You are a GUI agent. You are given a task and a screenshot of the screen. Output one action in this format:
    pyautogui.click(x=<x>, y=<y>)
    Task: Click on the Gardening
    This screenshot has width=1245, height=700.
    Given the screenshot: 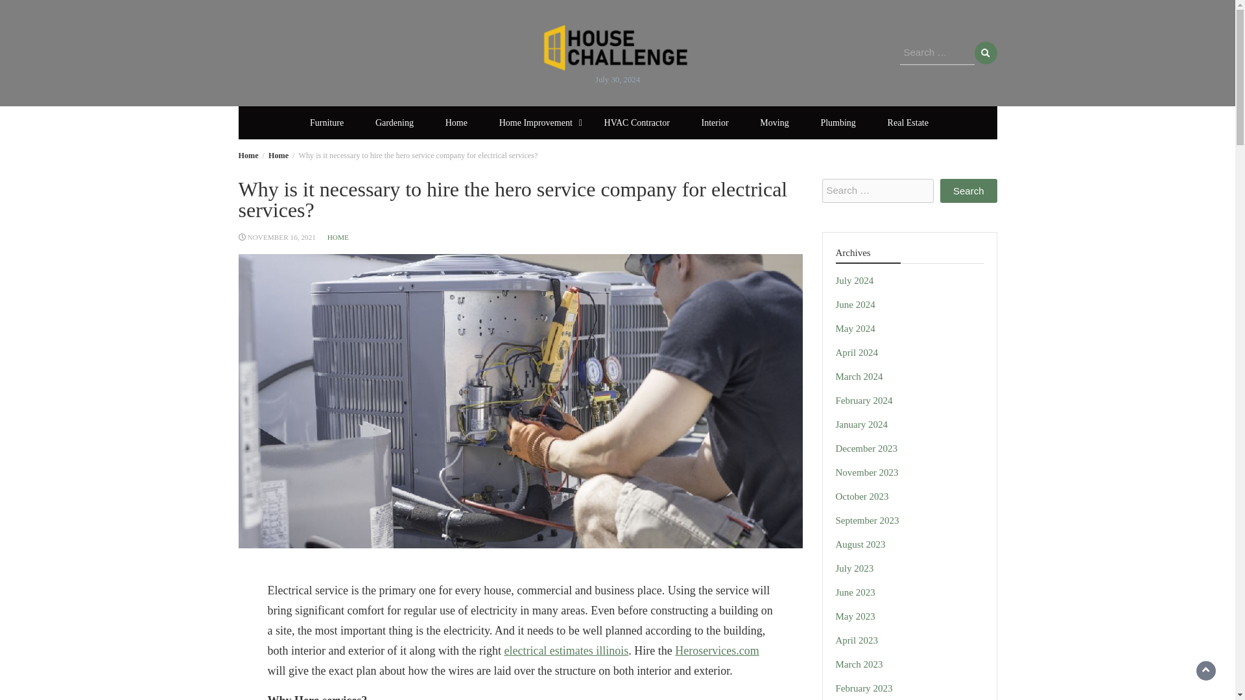 What is the action you would take?
    pyautogui.click(x=394, y=122)
    